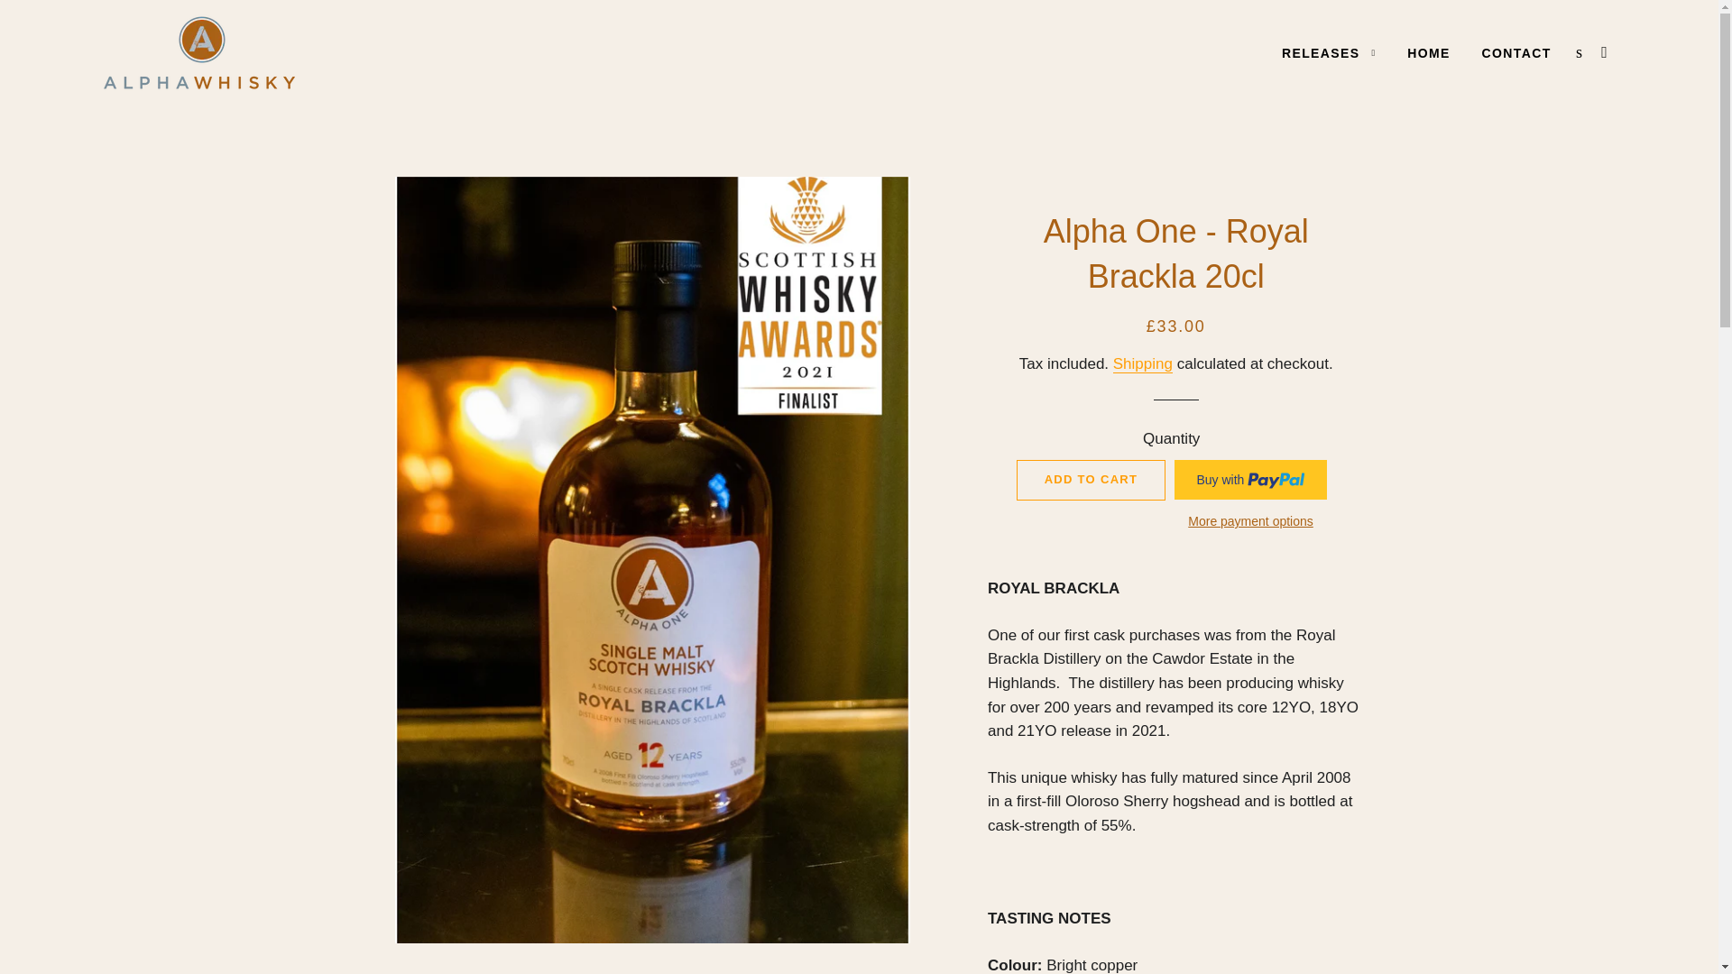  I want to click on CART, so click(1606, 52).